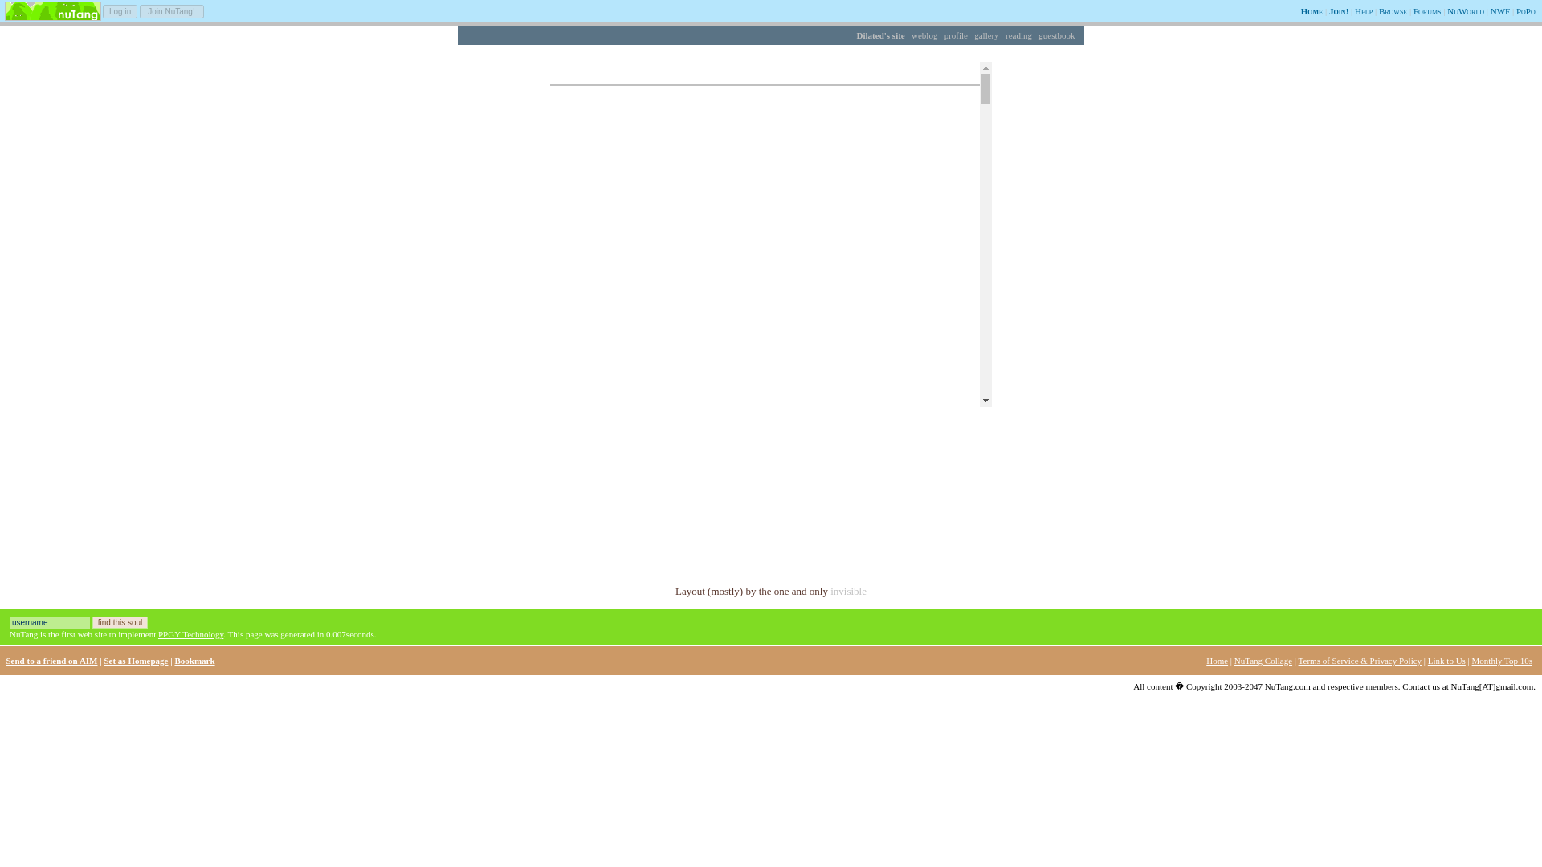 Image resolution: width=1542 pixels, height=867 pixels. Describe the element at coordinates (120, 622) in the screenshot. I see `find this soul` at that location.